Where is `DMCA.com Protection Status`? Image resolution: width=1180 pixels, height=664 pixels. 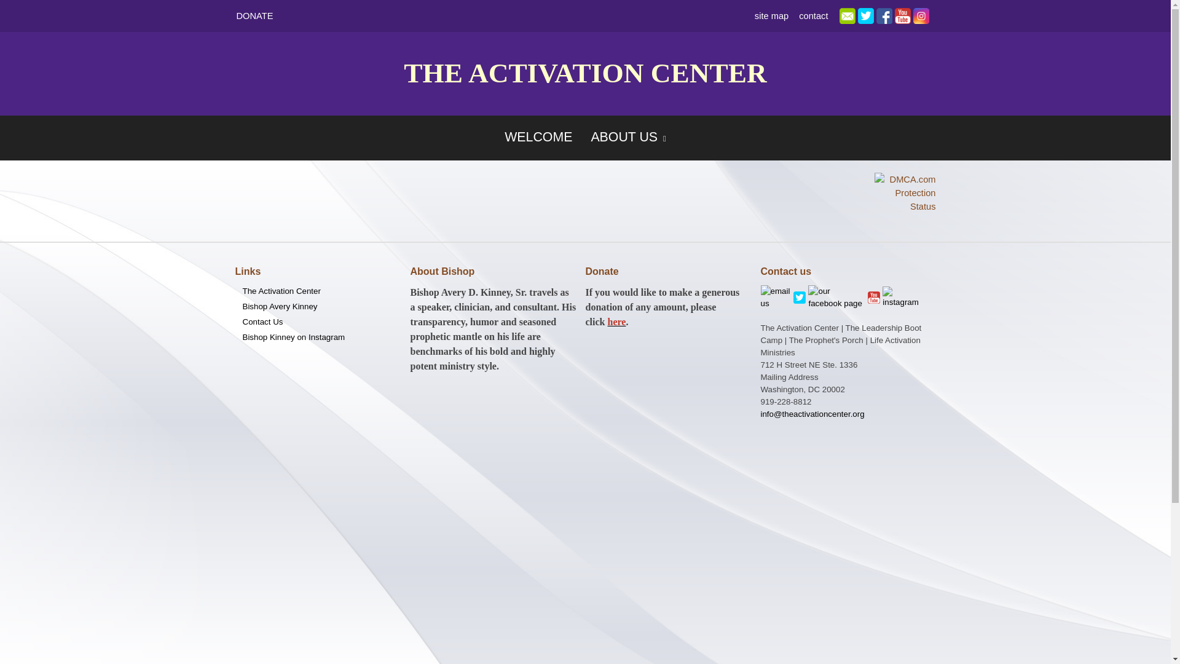 DMCA.com Protection Status is located at coordinates (905, 192).